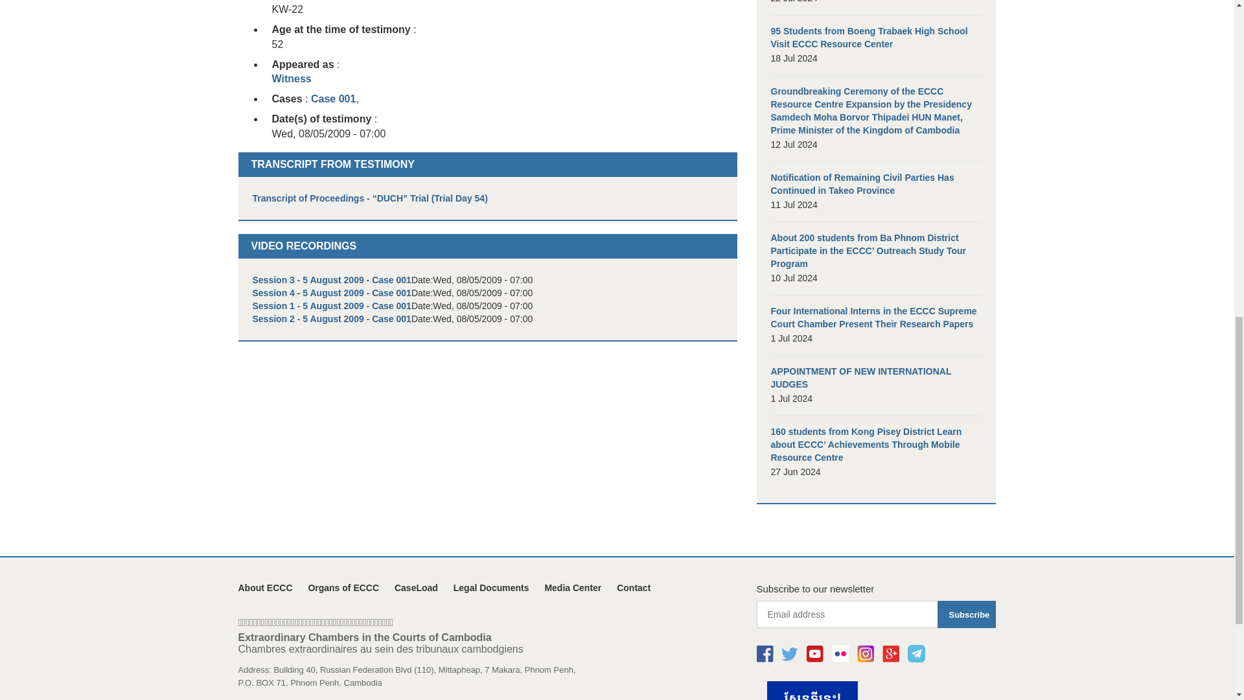 The width and height of the screenshot is (1244, 700). Describe the element at coordinates (967, 614) in the screenshot. I see `Subscribe` at that location.